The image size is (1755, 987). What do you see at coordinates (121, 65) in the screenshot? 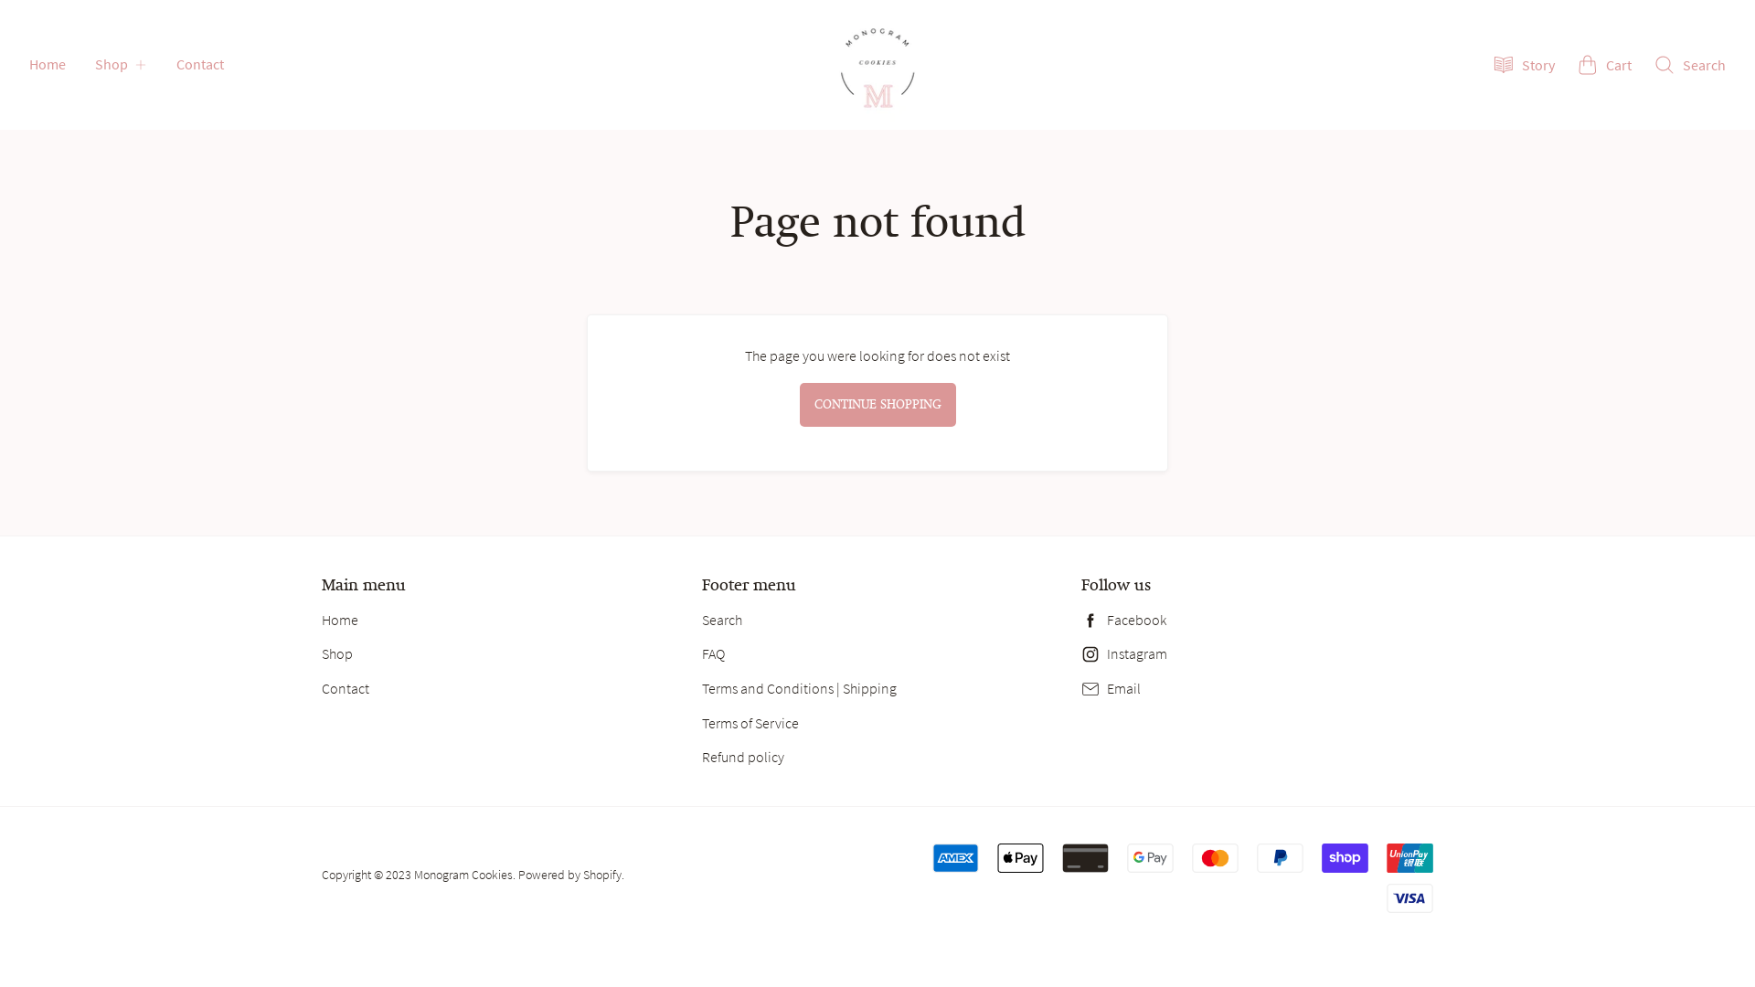
I see `Shop` at bounding box center [121, 65].